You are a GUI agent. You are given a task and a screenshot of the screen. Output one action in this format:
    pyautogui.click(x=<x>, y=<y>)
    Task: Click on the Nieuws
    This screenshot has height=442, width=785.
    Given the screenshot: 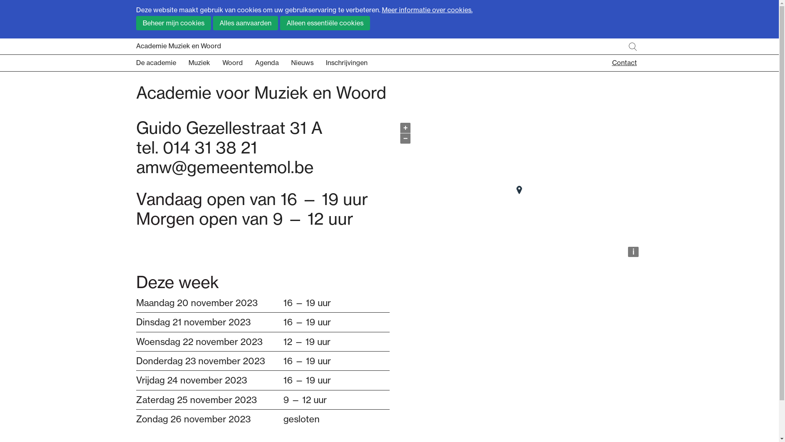 What is the action you would take?
    pyautogui.click(x=308, y=63)
    